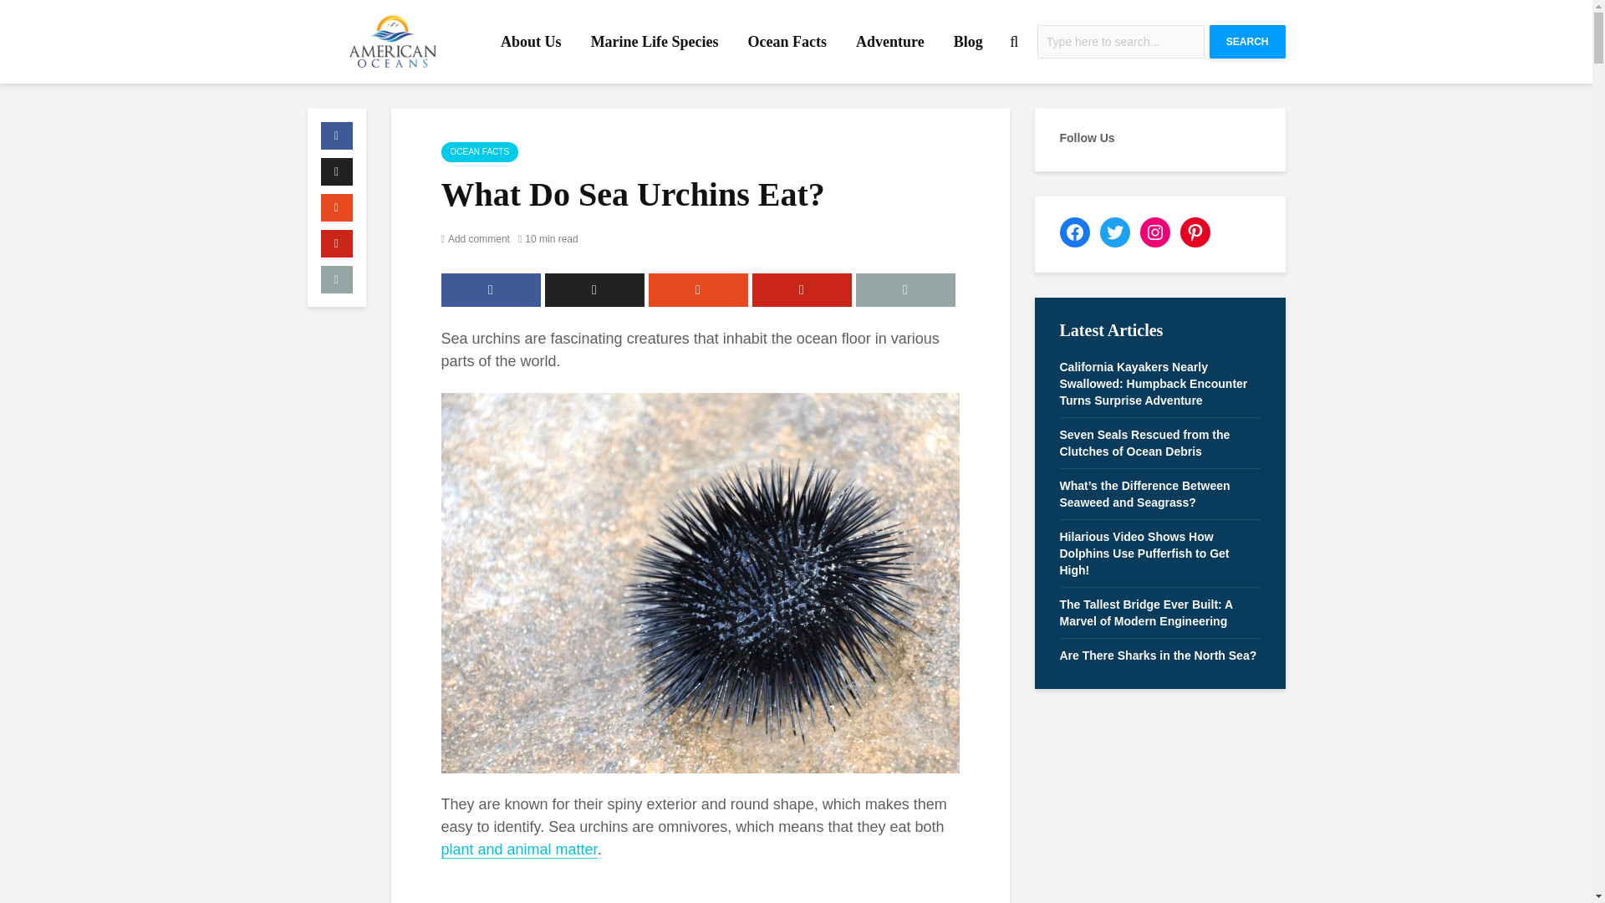 Image resolution: width=1605 pixels, height=903 pixels. I want to click on About Us, so click(531, 42).